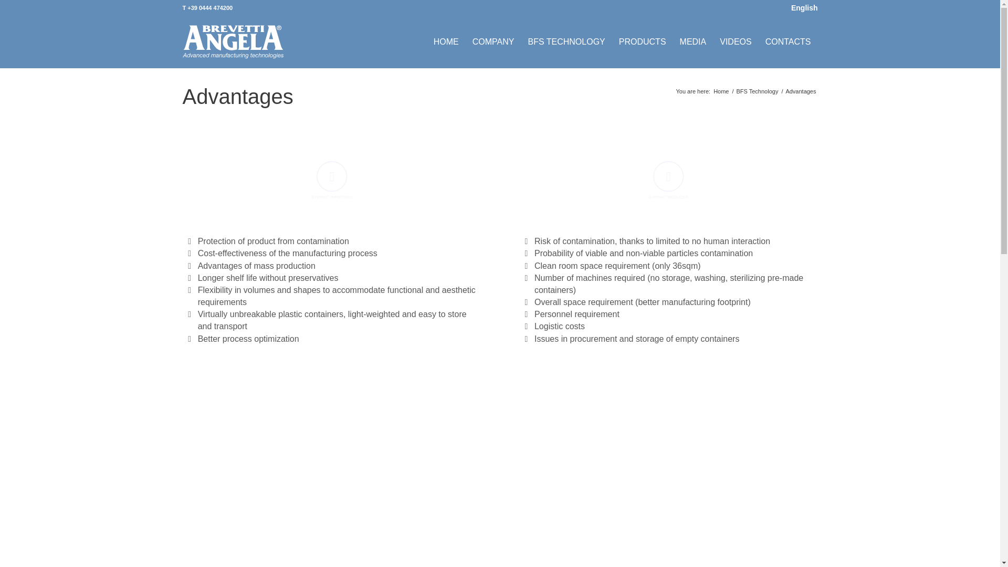 The image size is (1008, 567). Describe the element at coordinates (566, 42) in the screenshot. I see `BFS TECHNOLOGY` at that location.